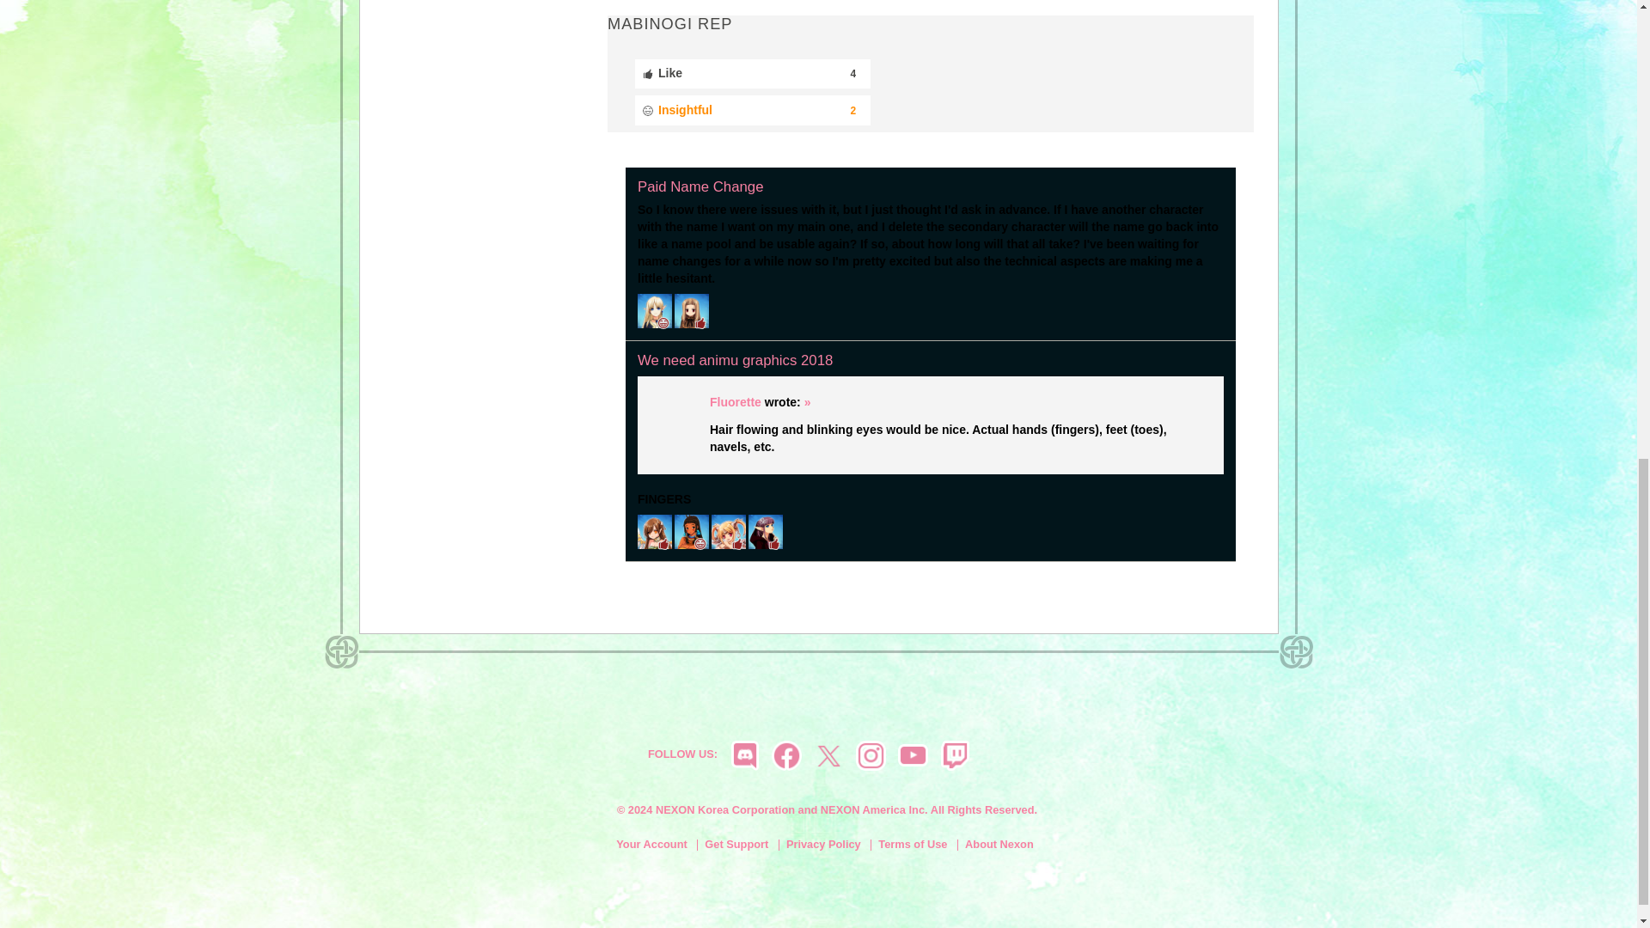  I want to click on Insightful, so click(753, 110).